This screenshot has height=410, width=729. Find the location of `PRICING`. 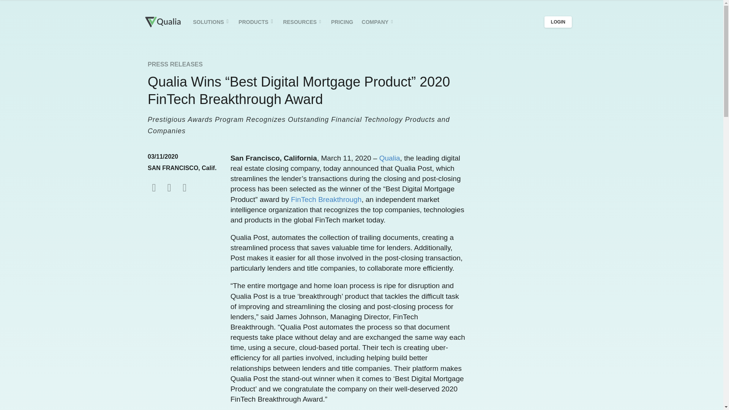

PRICING is located at coordinates (342, 22).